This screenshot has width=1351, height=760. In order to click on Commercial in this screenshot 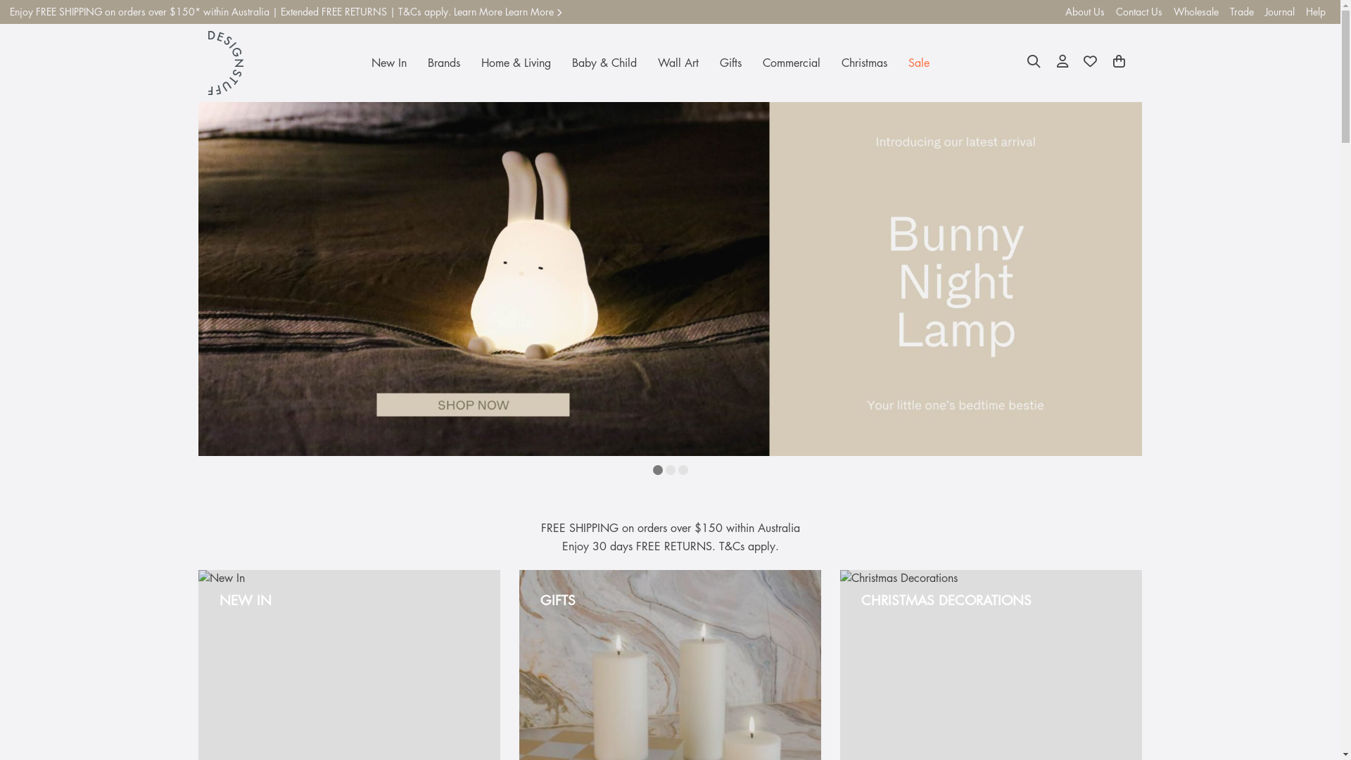, I will do `click(792, 63)`.